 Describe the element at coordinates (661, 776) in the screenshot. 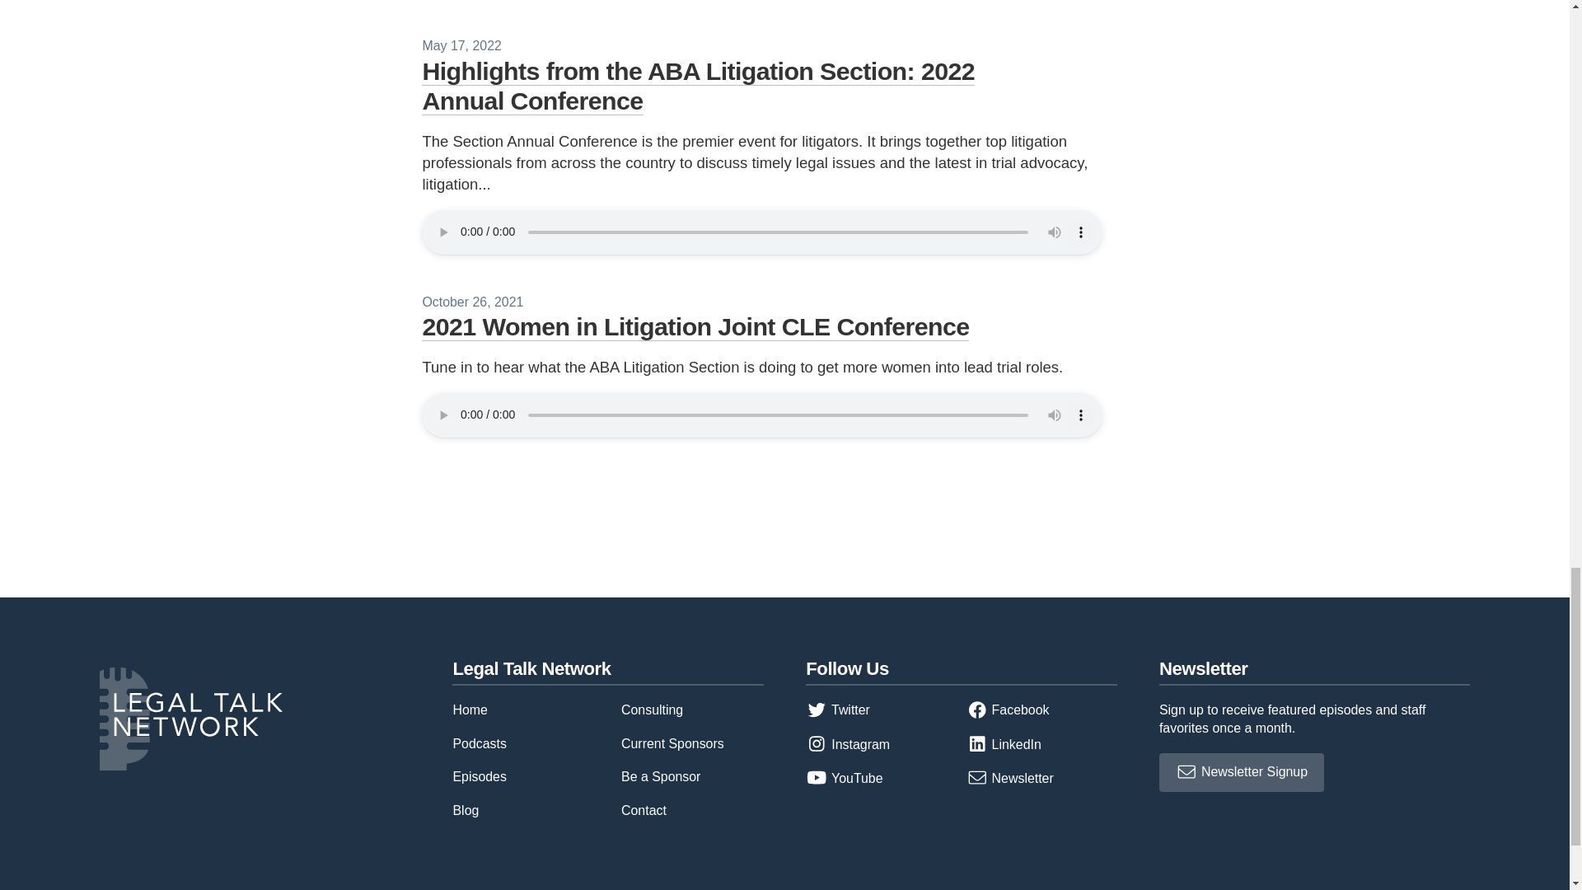

I see `Be a Sponsor` at that location.